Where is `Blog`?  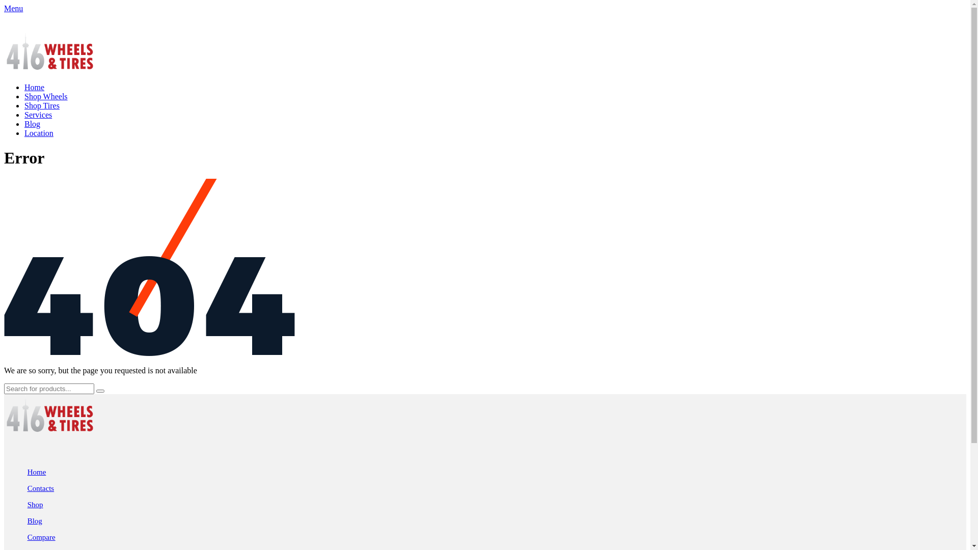 Blog is located at coordinates (35, 521).